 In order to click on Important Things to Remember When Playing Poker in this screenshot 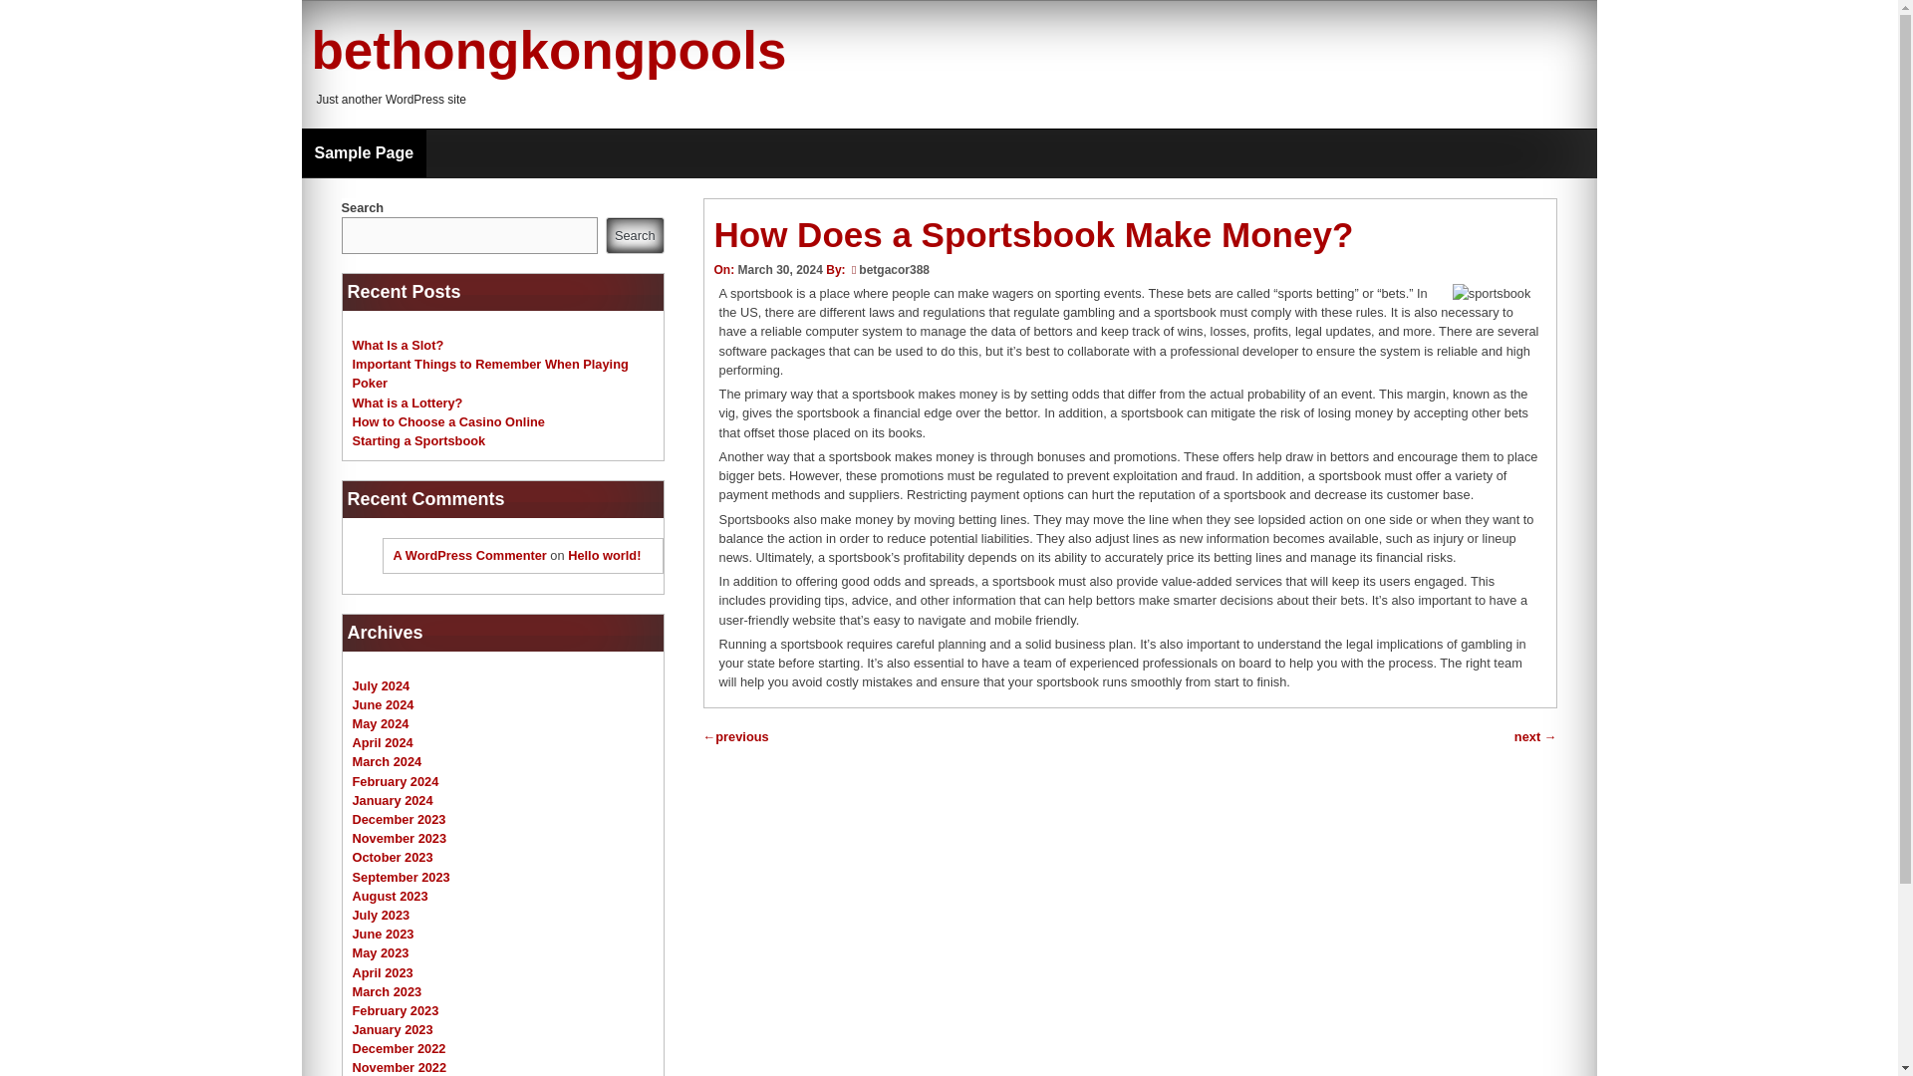, I will do `click(490, 373)`.